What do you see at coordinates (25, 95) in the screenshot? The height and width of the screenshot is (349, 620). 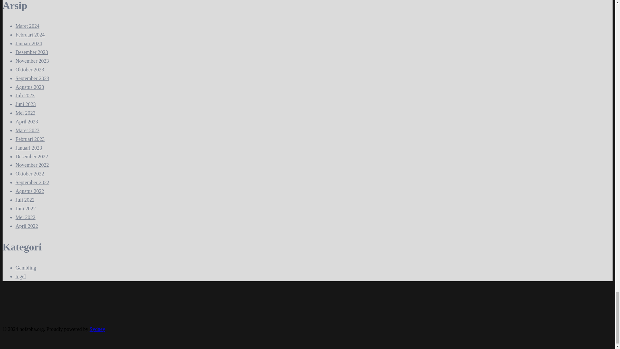 I see `Juli 2023` at bounding box center [25, 95].